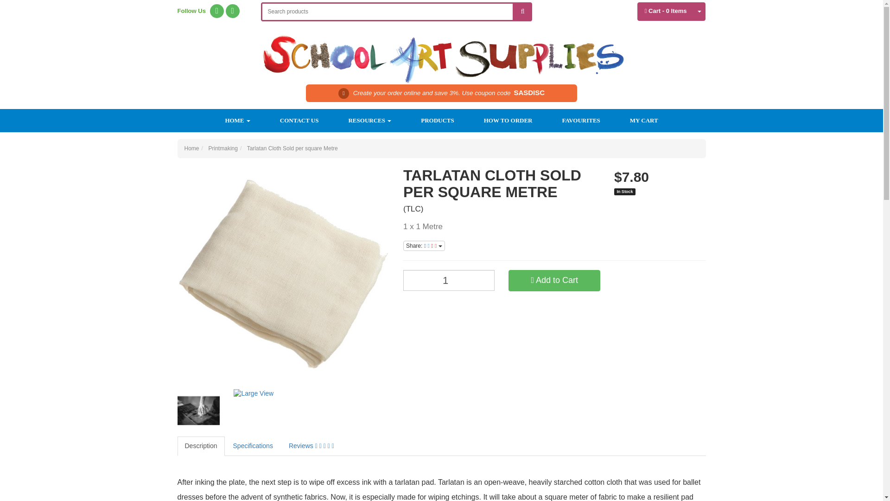 This screenshot has width=890, height=501. Describe the element at coordinates (254, 393) in the screenshot. I see `Large View` at that location.